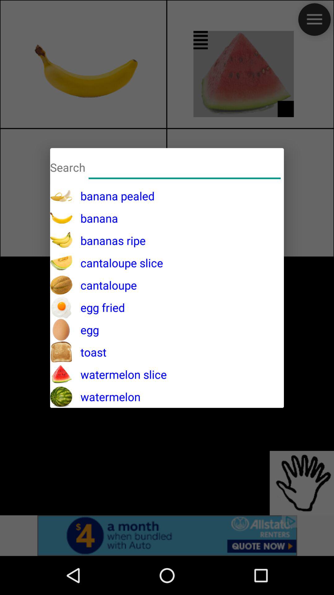  Describe the element at coordinates (109, 240) in the screenshot. I see `flip until bananas ripe icon` at that location.